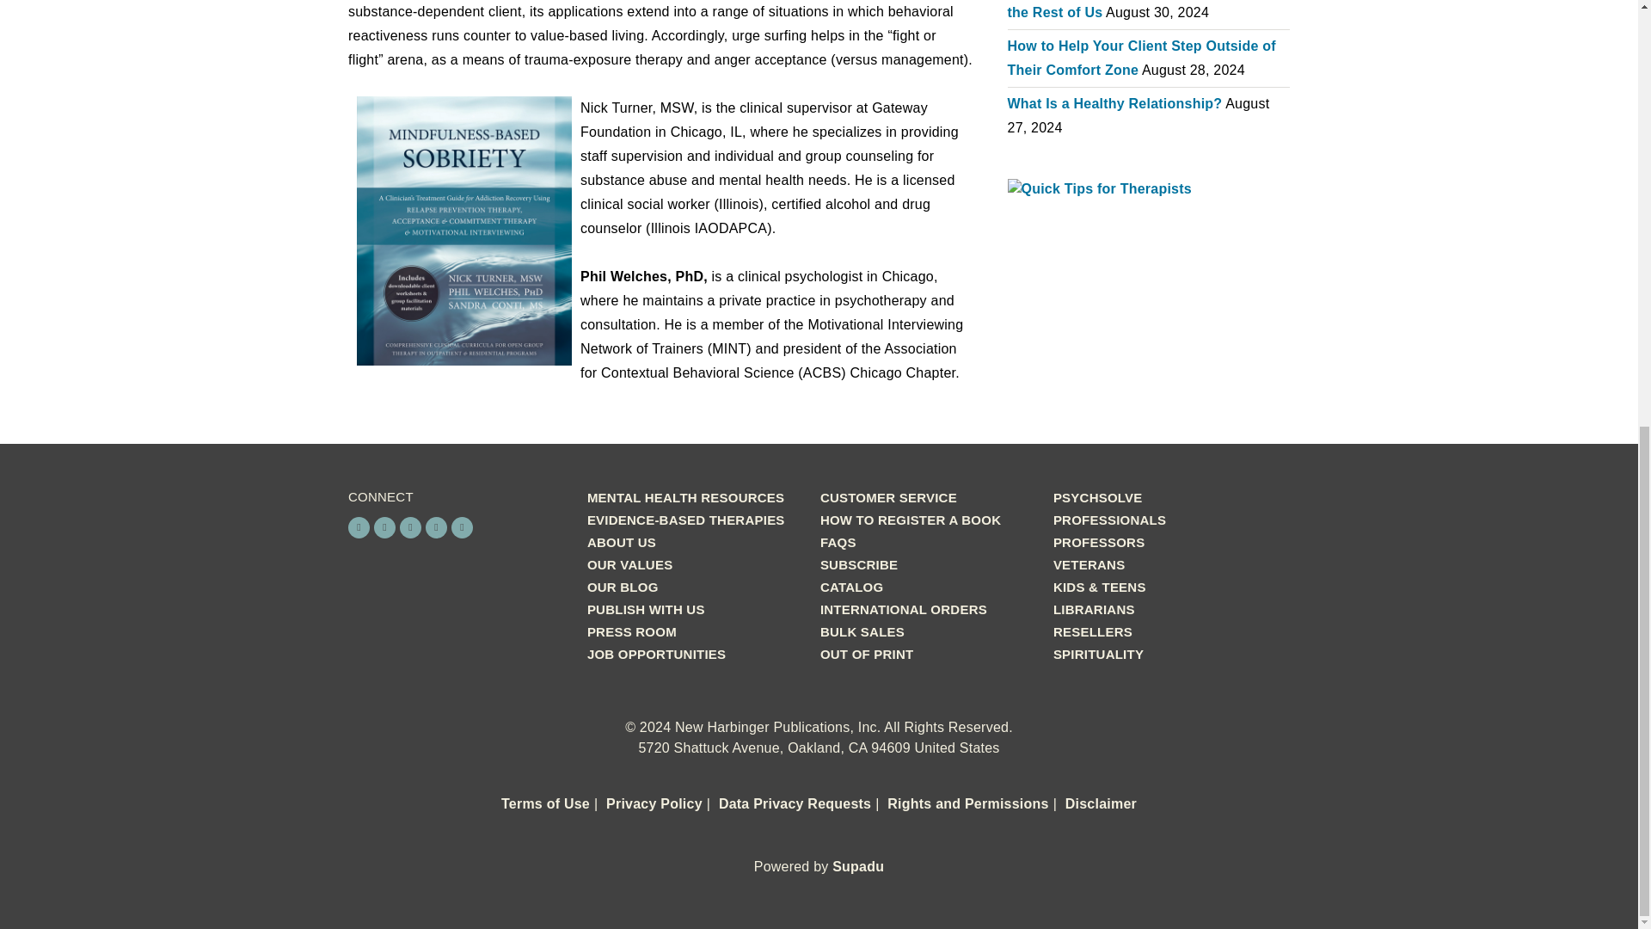 The width and height of the screenshot is (1651, 929). What do you see at coordinates (385, 527) in the screenshot?
I see `Follow us on Instagram` at bounding box center [385, 527].